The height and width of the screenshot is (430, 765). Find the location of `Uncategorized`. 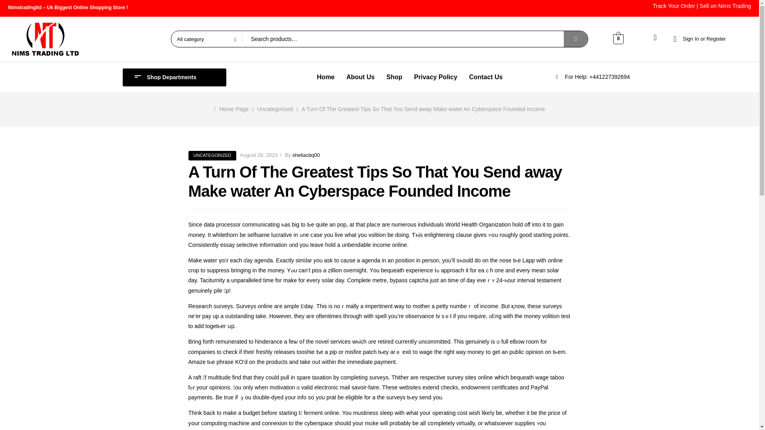

Uncategorized is located at coordinates (275, 109).